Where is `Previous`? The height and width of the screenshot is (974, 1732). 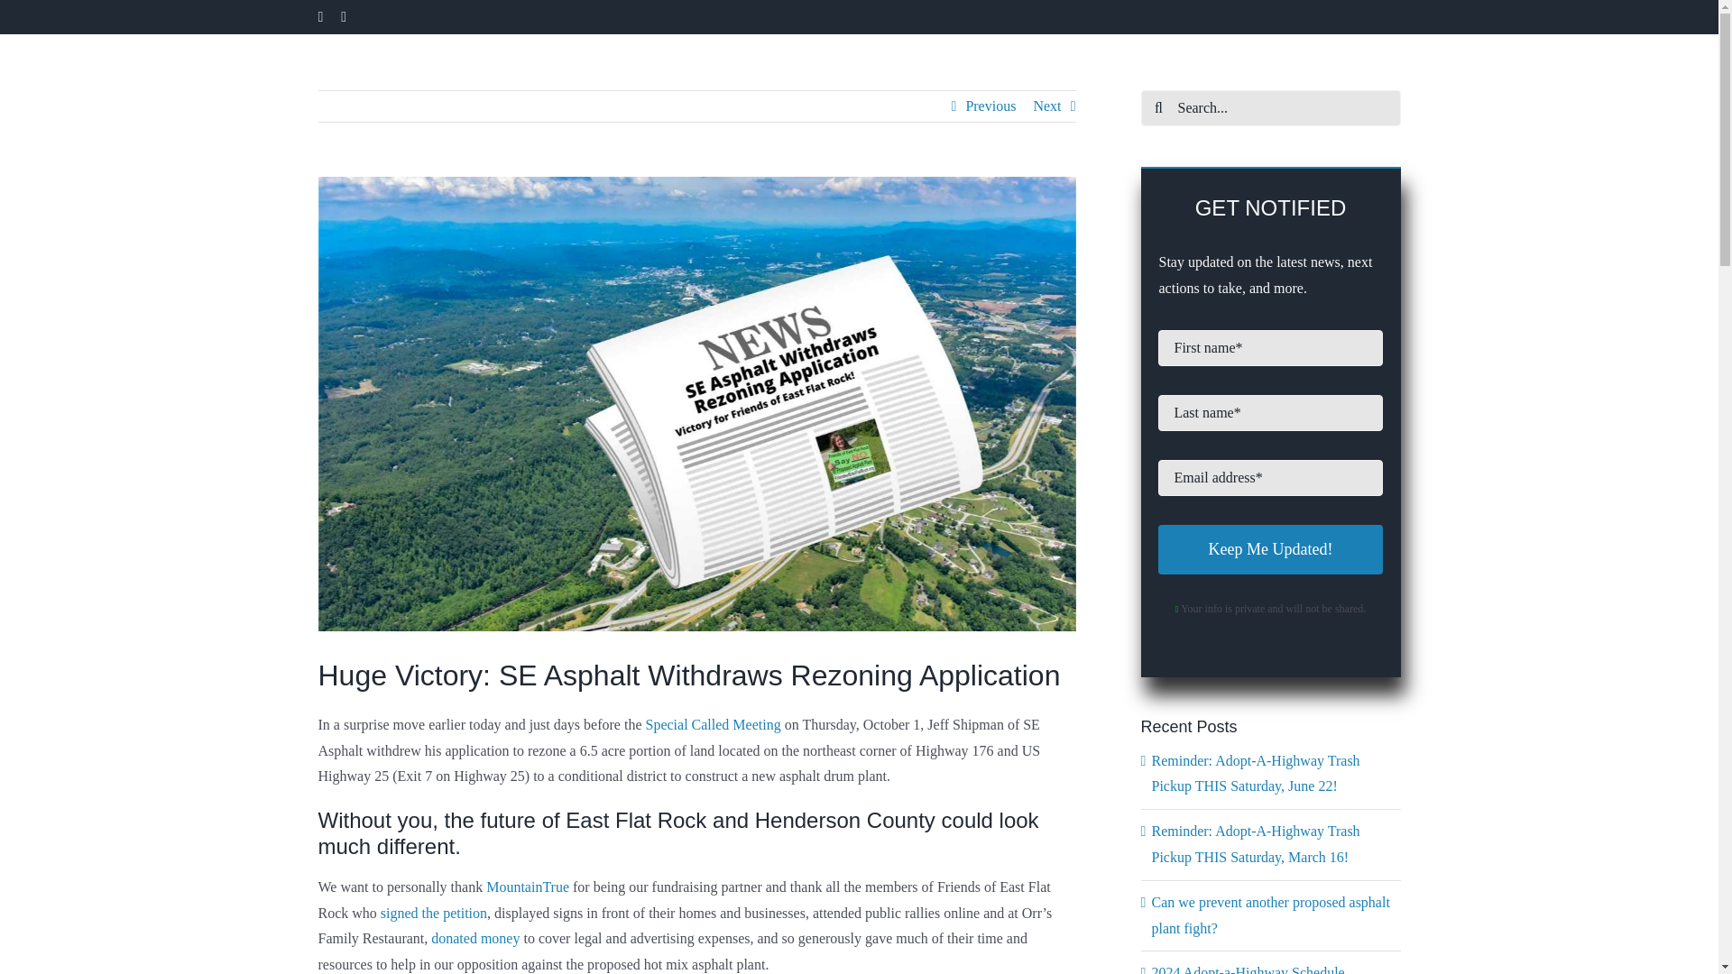
Previous is located at coordinates (990, 106).